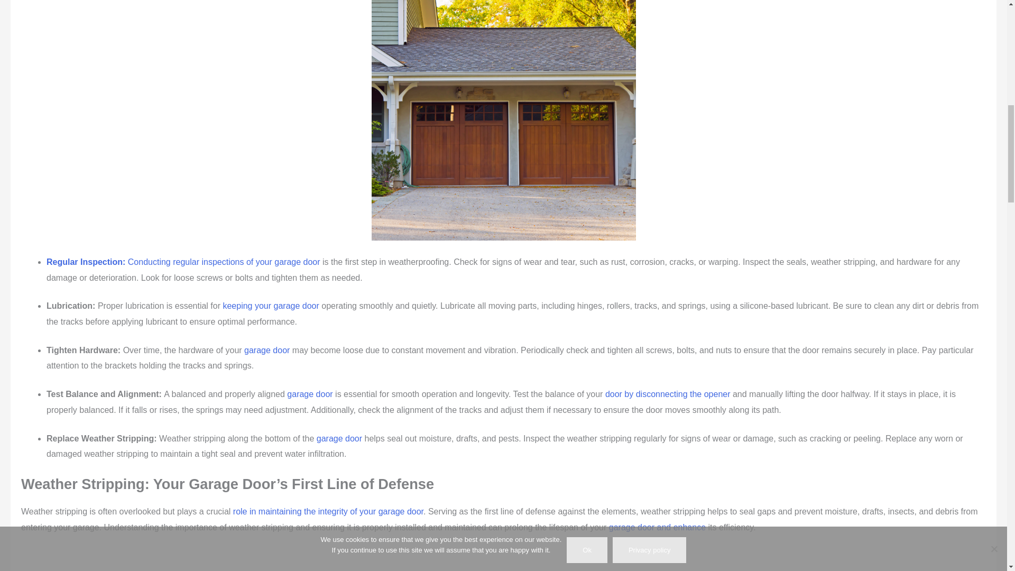  I want to click on garage door, so click(310, 393).